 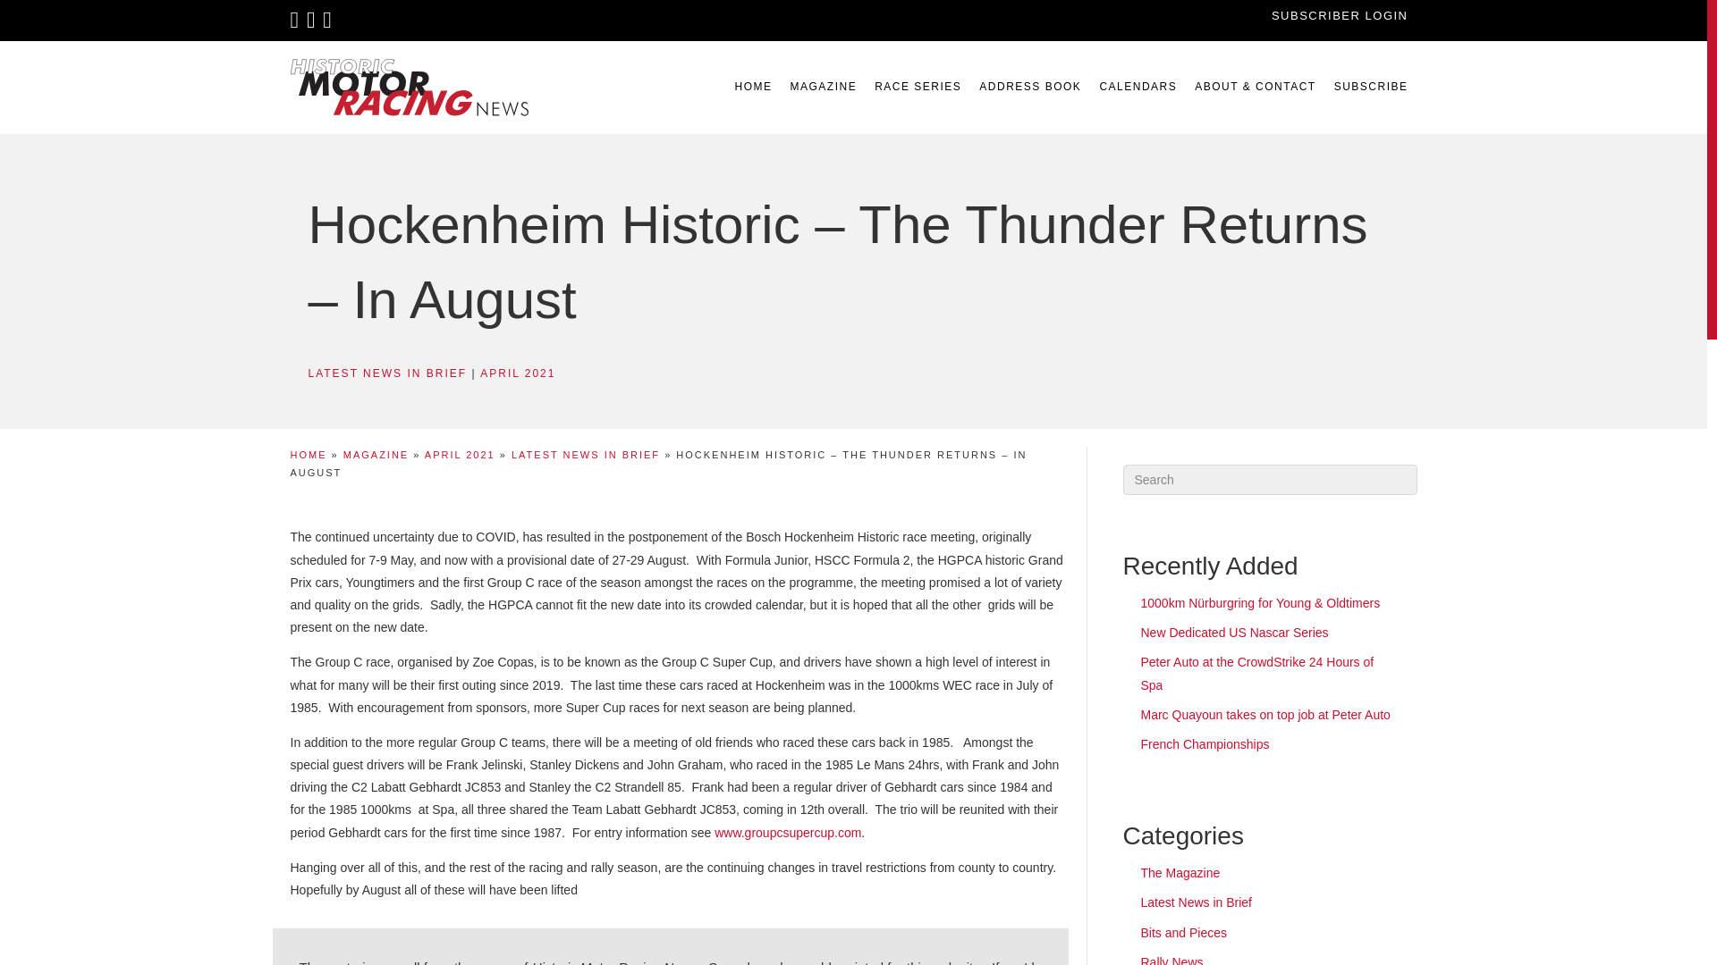 I want to click on Bits and Pieces, so click(x=1184, y=932).